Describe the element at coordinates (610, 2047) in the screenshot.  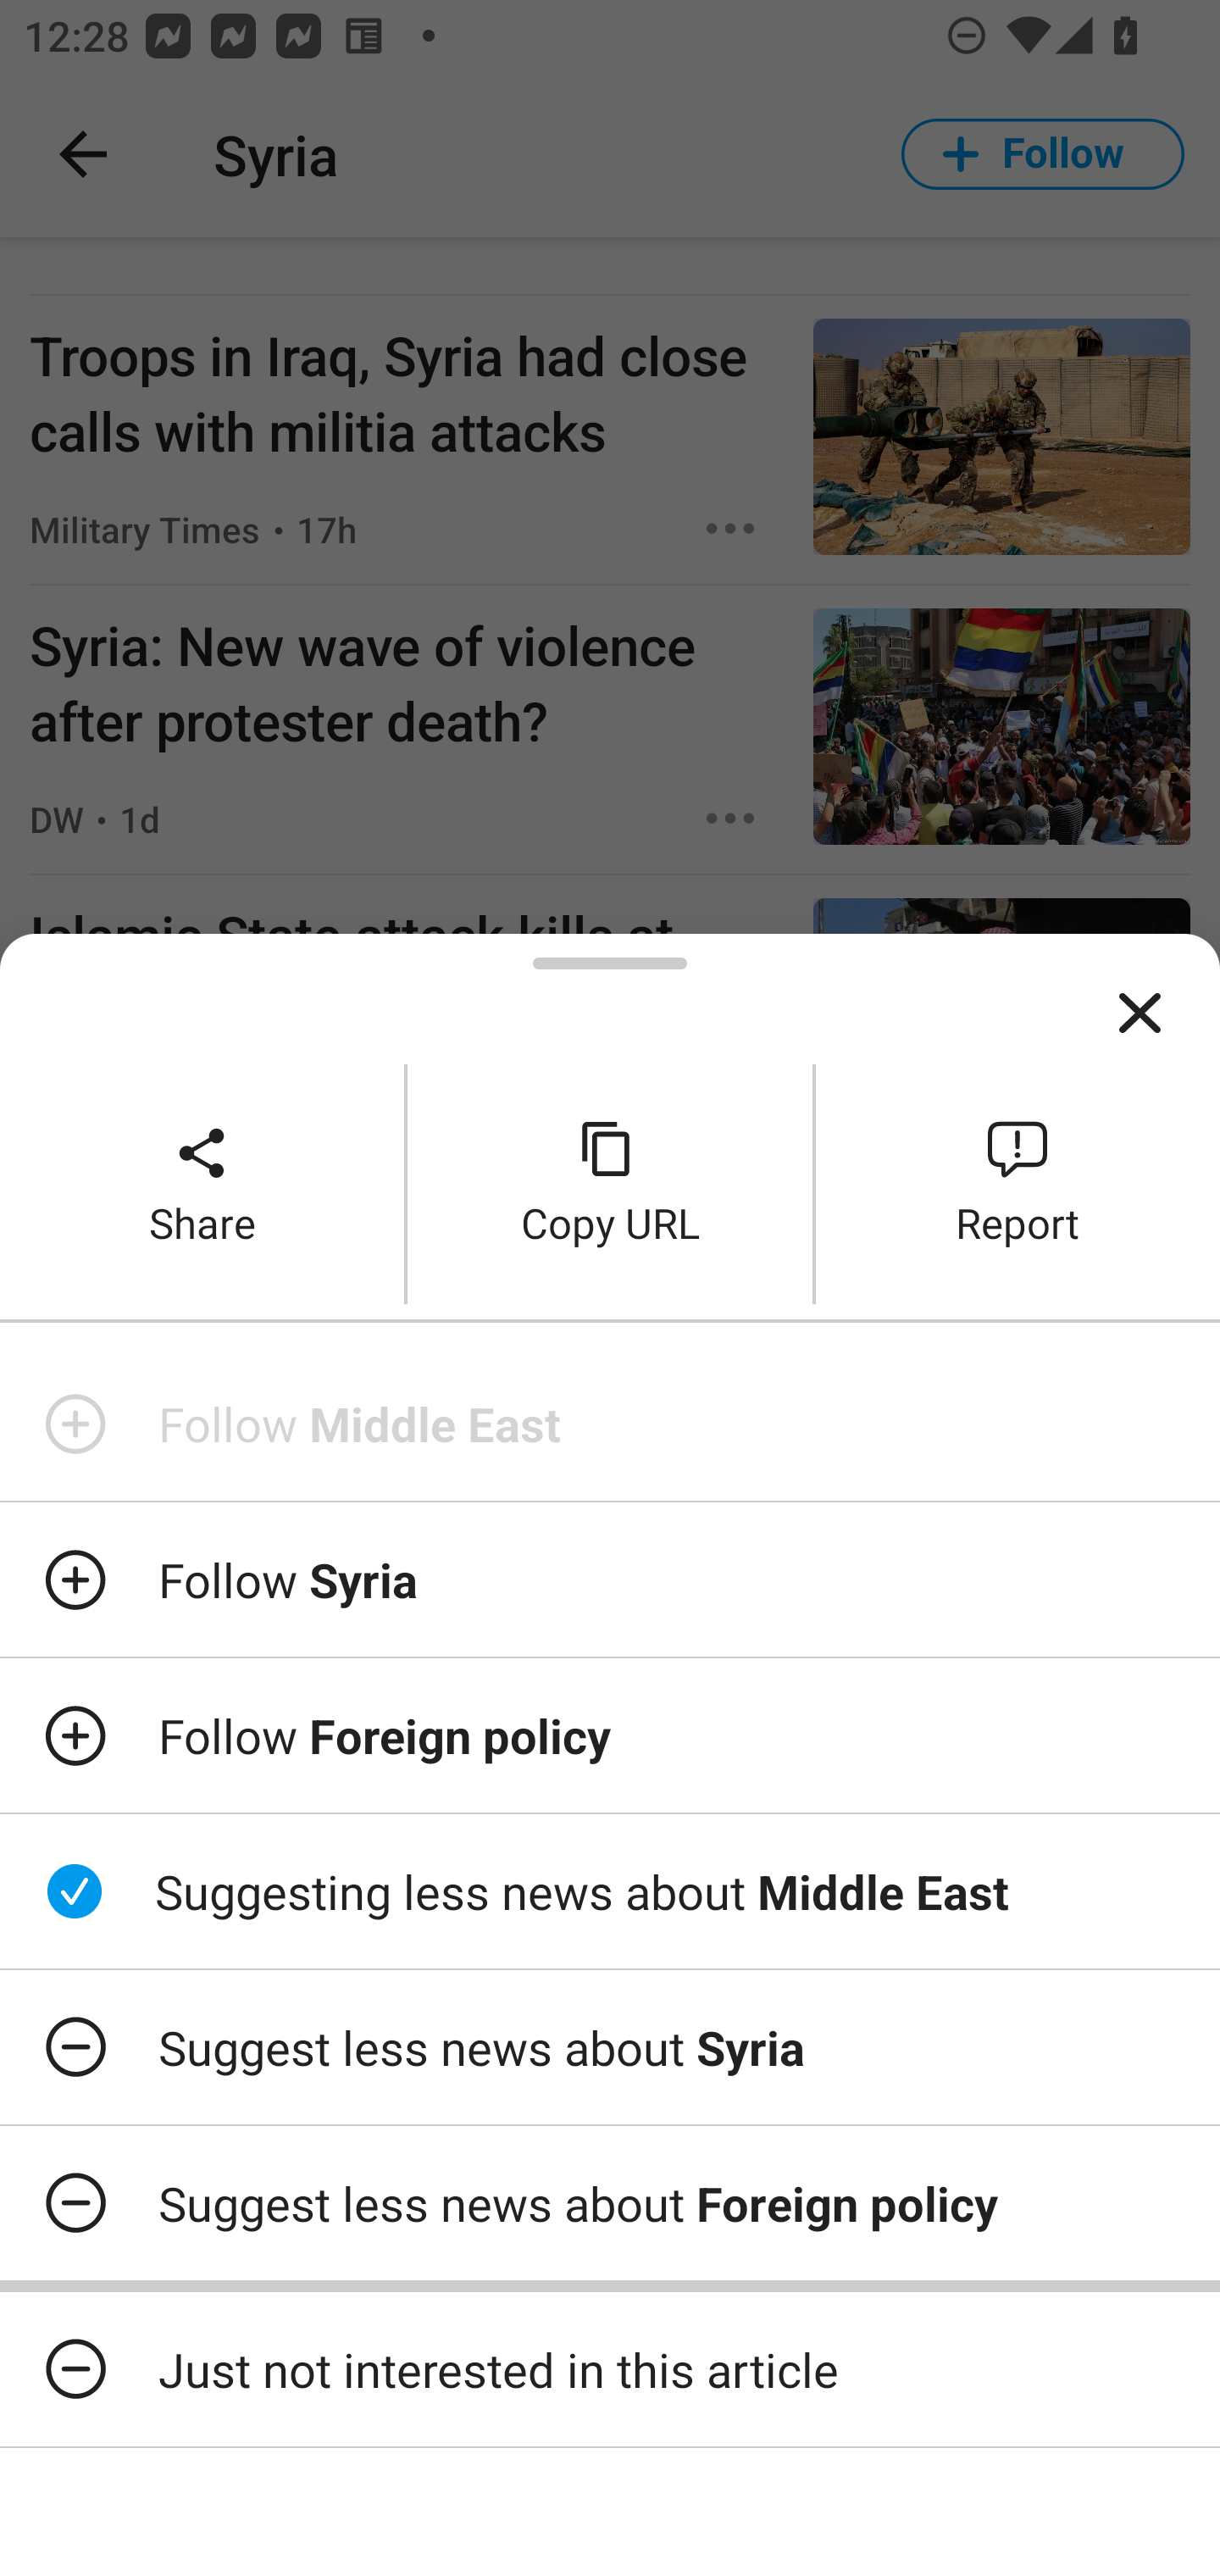
I see `Suggest less news about Syria` at that location.